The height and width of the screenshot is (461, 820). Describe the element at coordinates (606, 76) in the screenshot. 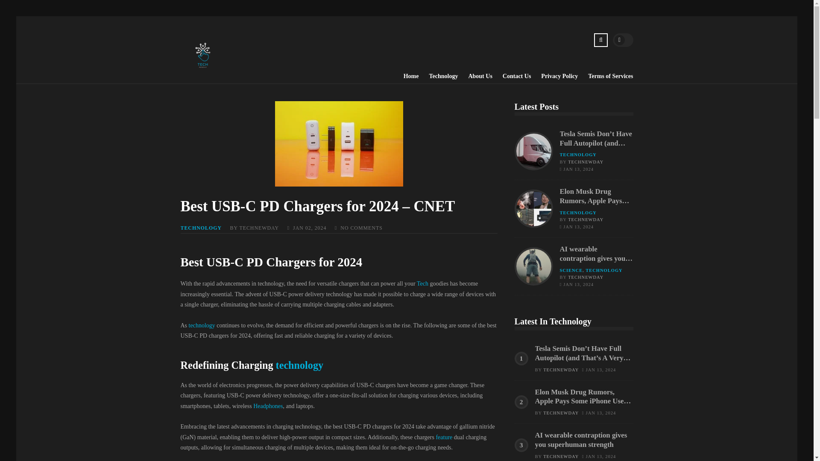

I see `Terms of Services` at that location.